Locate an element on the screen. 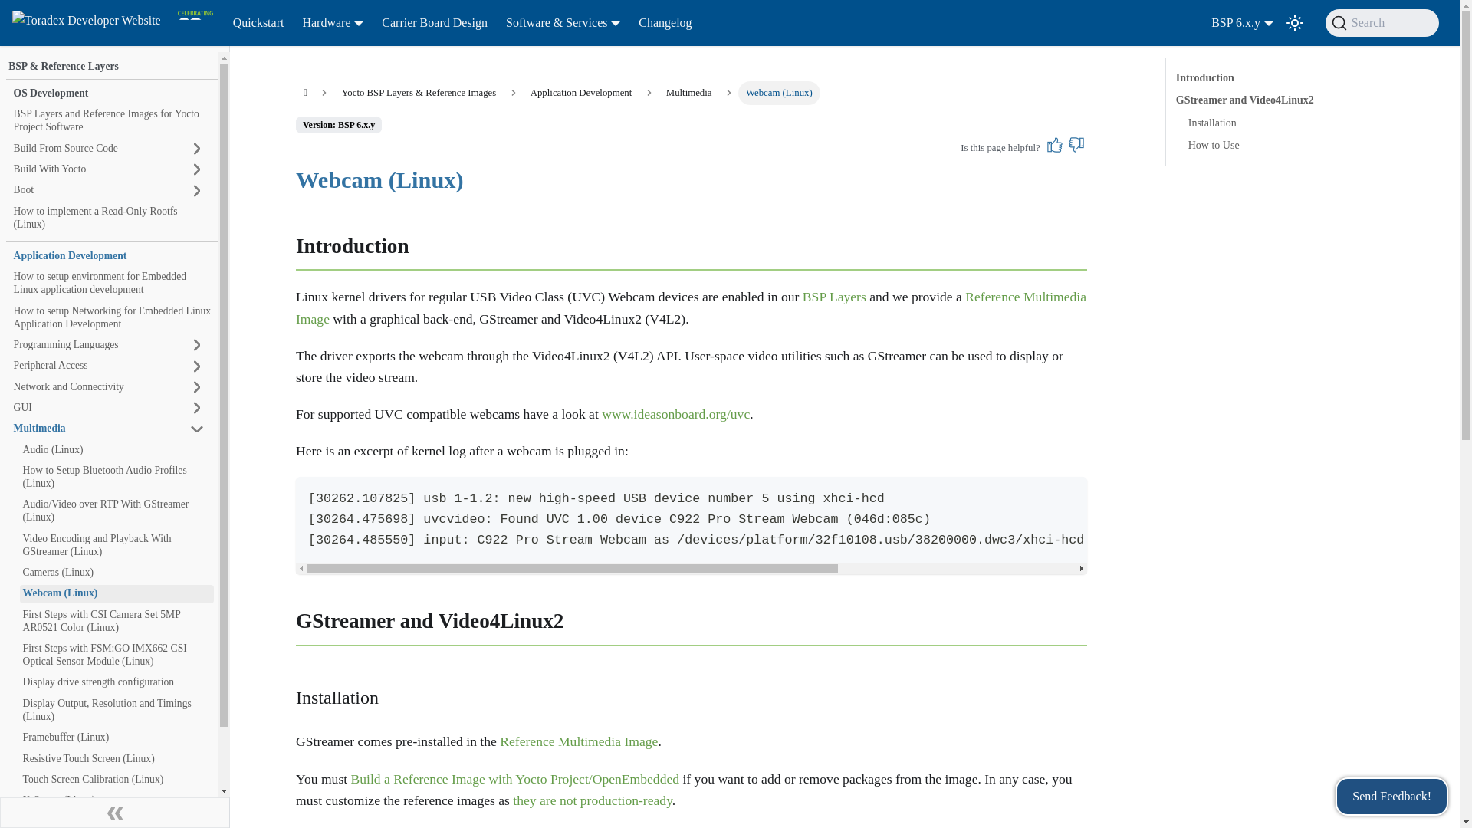  Collapse sidebar is located at coordinates (115, 813).